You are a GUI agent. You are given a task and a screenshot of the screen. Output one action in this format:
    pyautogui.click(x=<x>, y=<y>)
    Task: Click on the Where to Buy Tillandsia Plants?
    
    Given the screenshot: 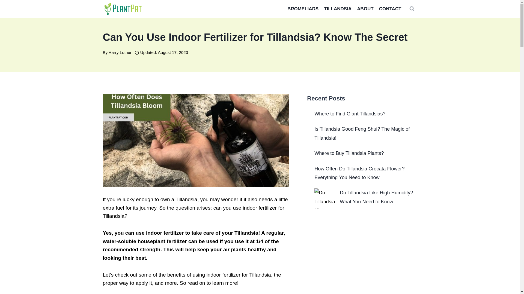 What is the action you would take?
    pyautogui.click(x=349, y=153)
    